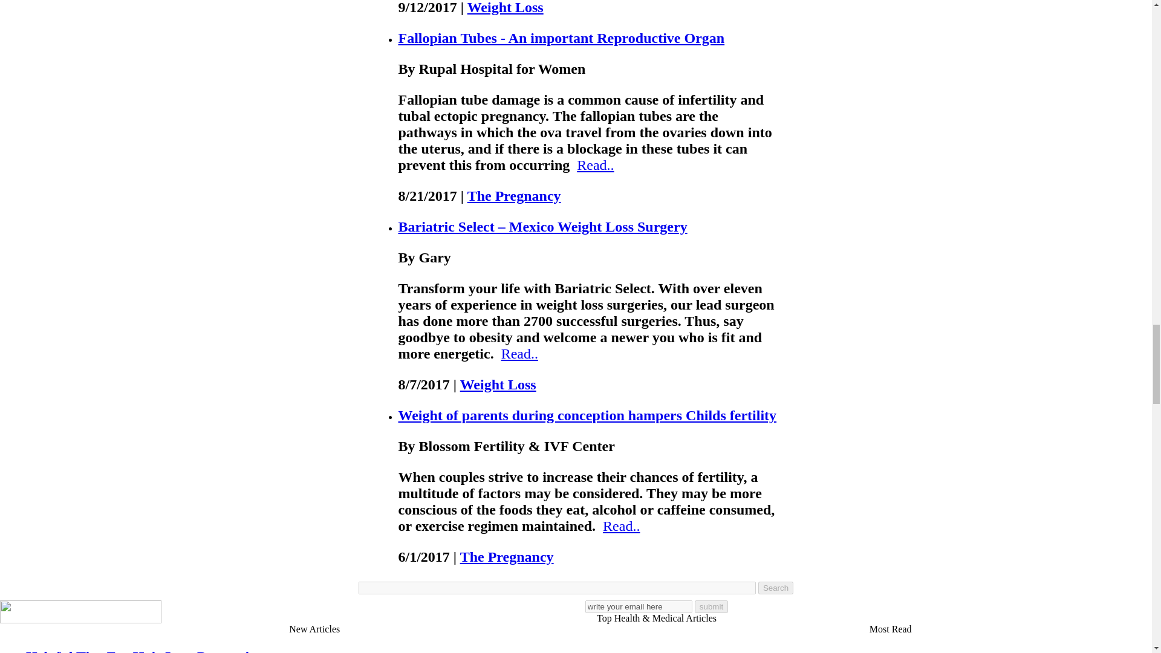 Image resolution: width=1161 pixels, height=653 pixels. What do you see at coordinates (711, 606) in the screenshot?
I see `submit` at bounding box center [711, 606].